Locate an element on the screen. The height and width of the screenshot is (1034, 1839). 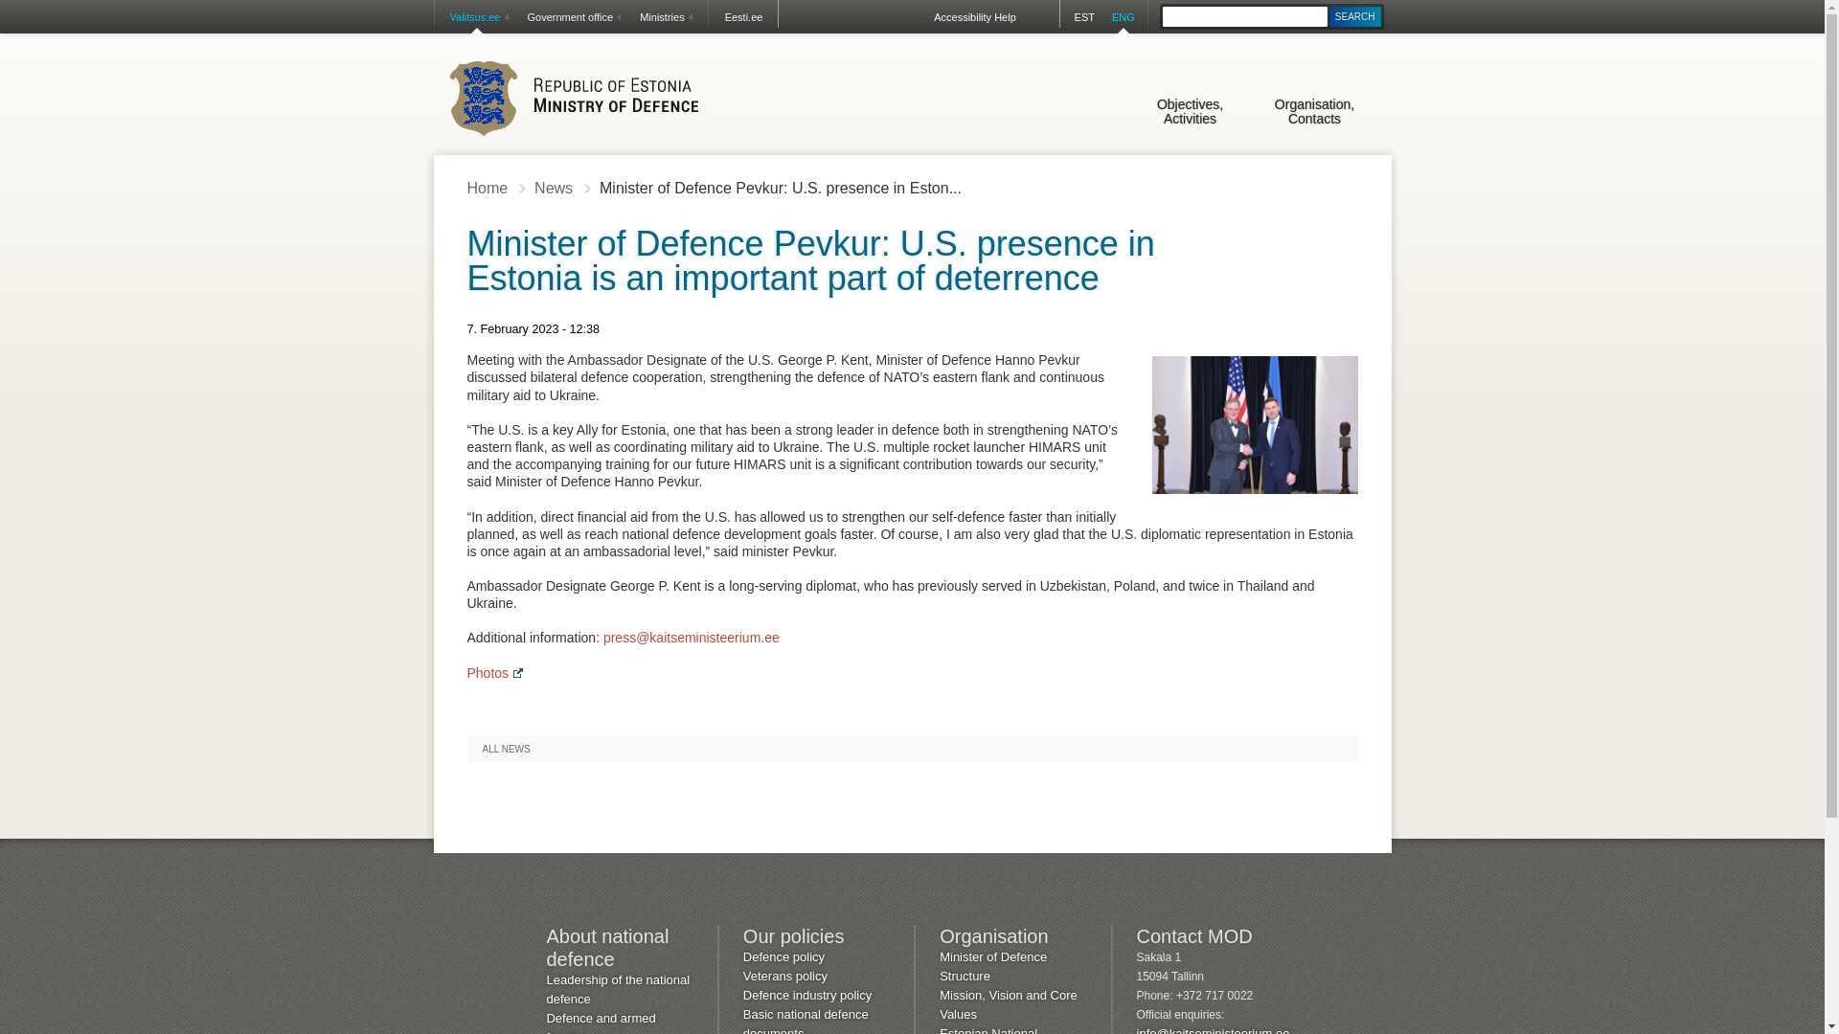
Search is located at coordinates (1354, 16).